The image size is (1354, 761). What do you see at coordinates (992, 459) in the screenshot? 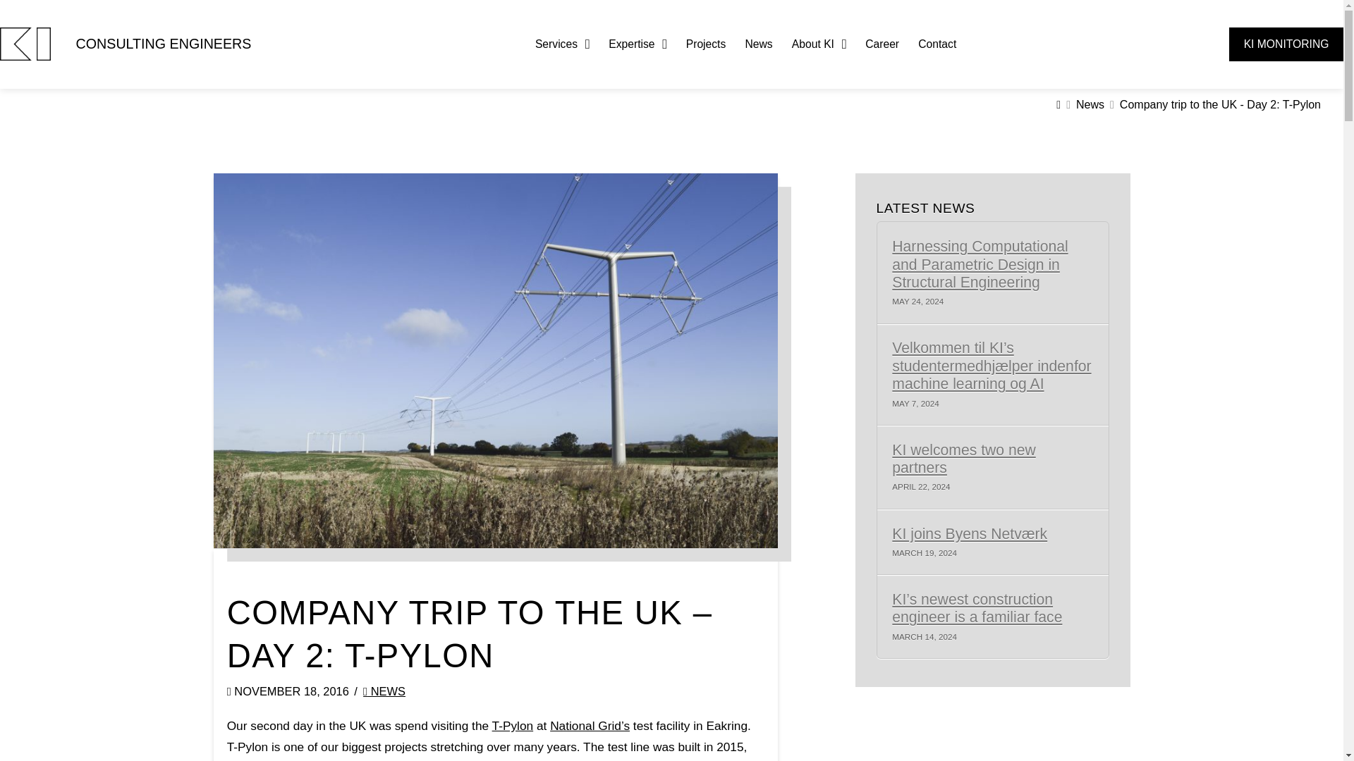
I see `KI welcomes two new partners` at bounding box center [992, 459].